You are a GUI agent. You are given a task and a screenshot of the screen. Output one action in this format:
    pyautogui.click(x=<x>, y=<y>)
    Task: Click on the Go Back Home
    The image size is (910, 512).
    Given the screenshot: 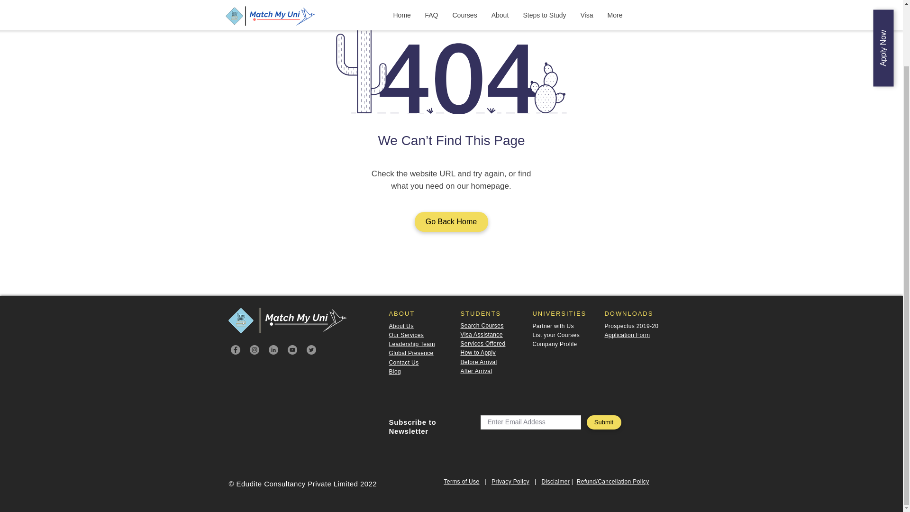 What is the action you would take?
    pyautogui.click(x=451, y=222)
    